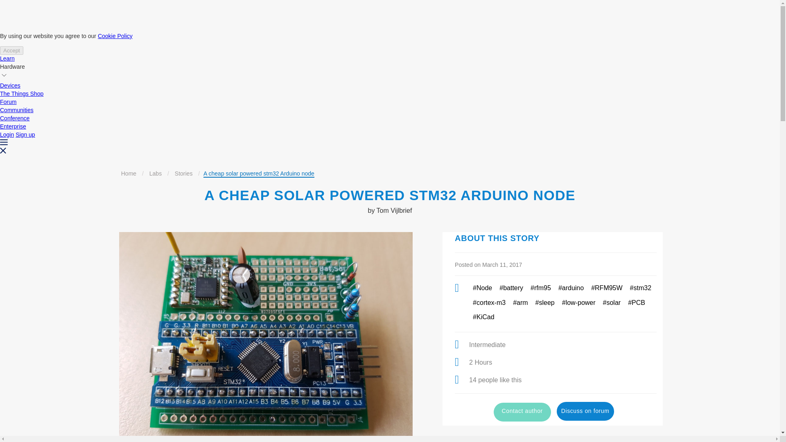  I want to click on Labs, so click(156, 174).